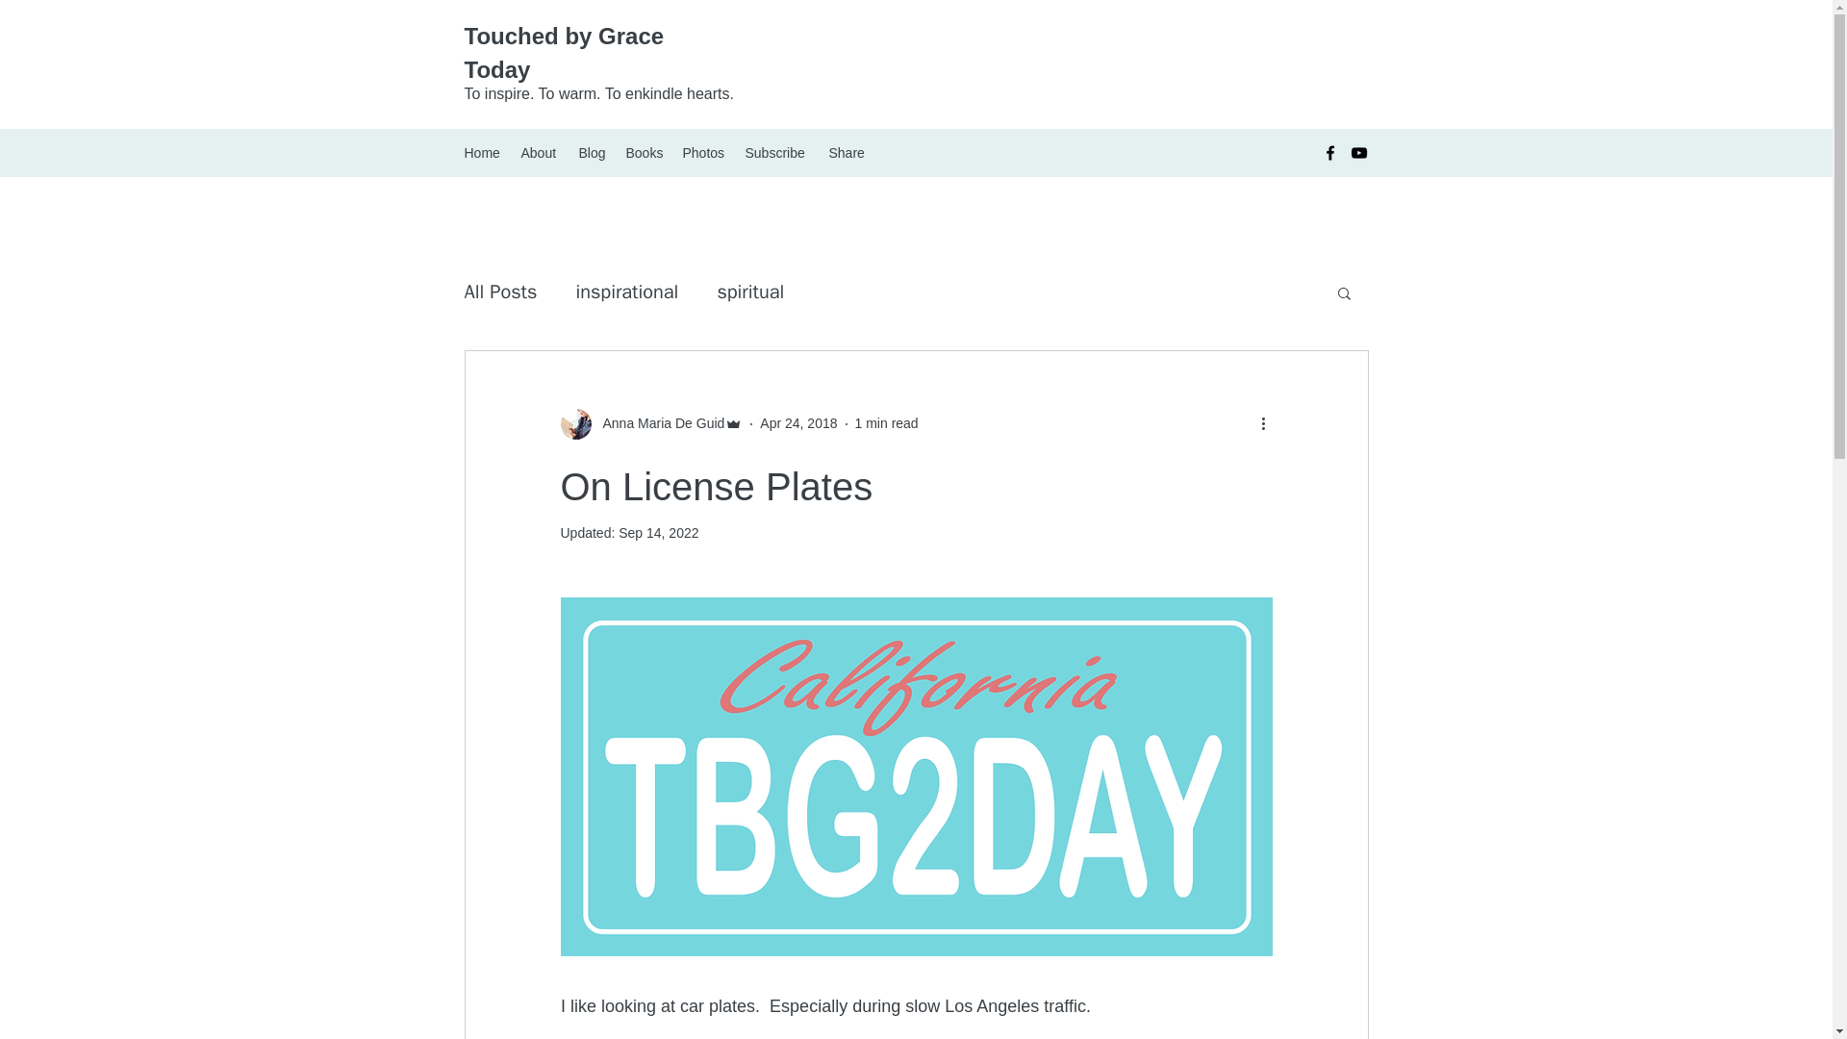 The width and height of the screenshot is (1847, 1039). What do you see at coordinates (500, 292) in the screenshot?
I see `All Posts` at bounding box center [500, 292].